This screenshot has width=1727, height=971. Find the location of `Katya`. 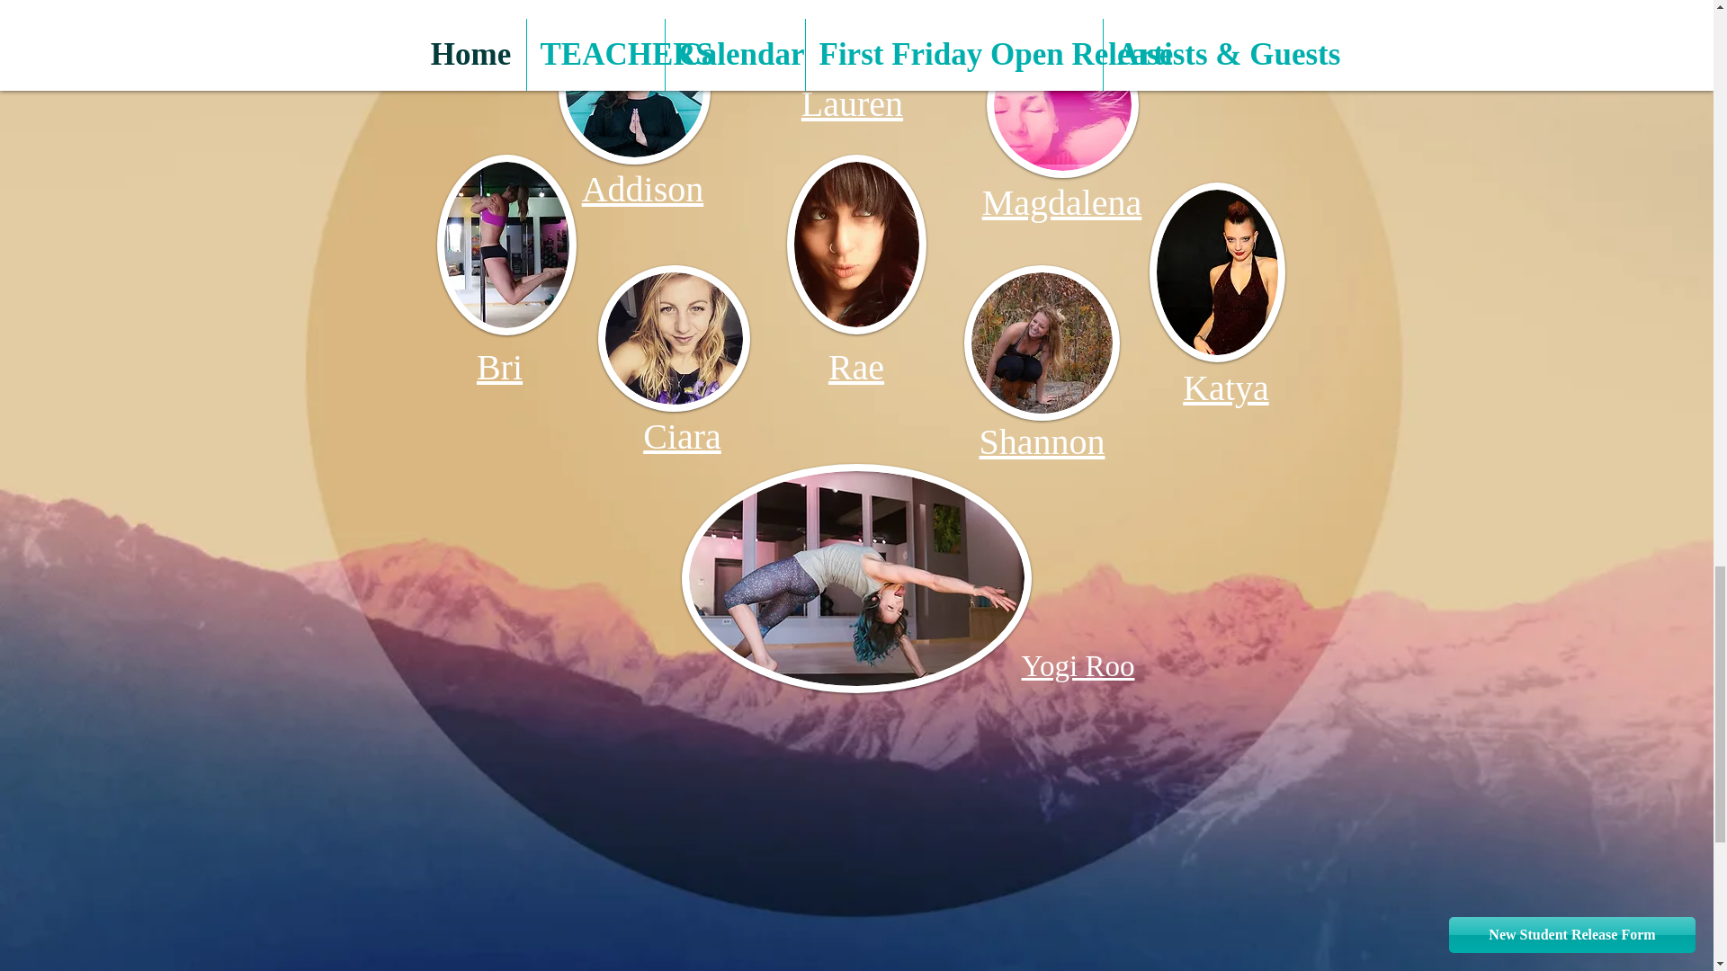

Katya is located at coordinates (1226, 388).